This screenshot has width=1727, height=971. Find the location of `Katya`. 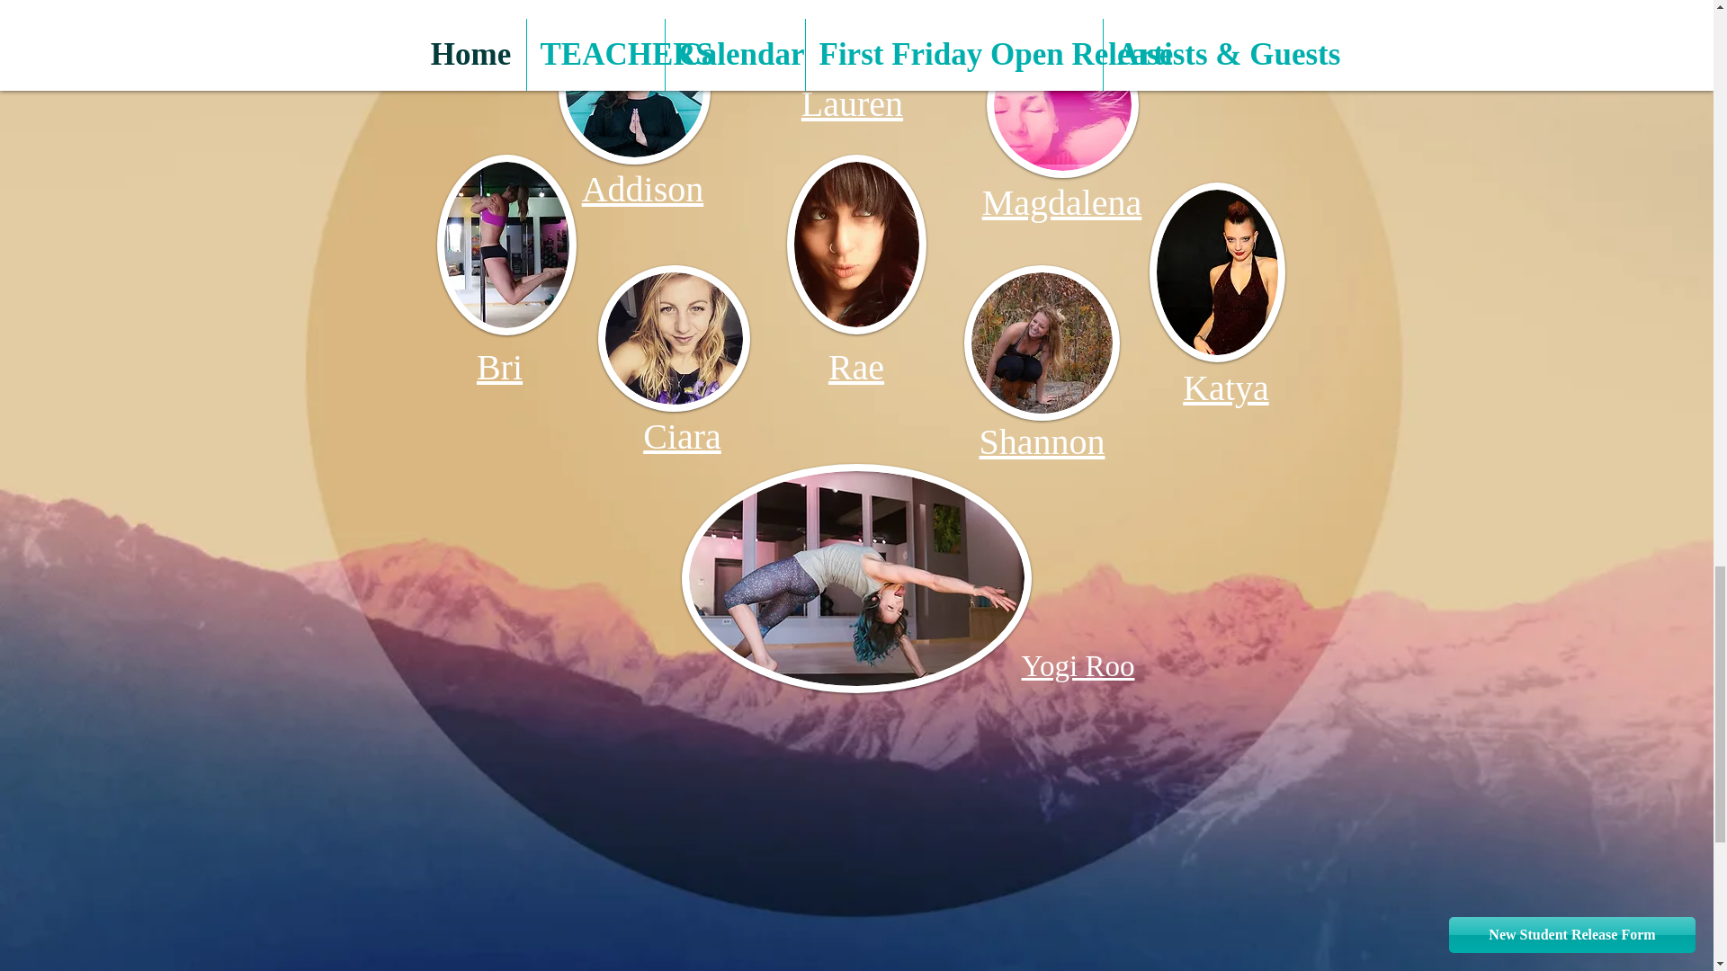

Katya is located at coordinates (1226, 388).